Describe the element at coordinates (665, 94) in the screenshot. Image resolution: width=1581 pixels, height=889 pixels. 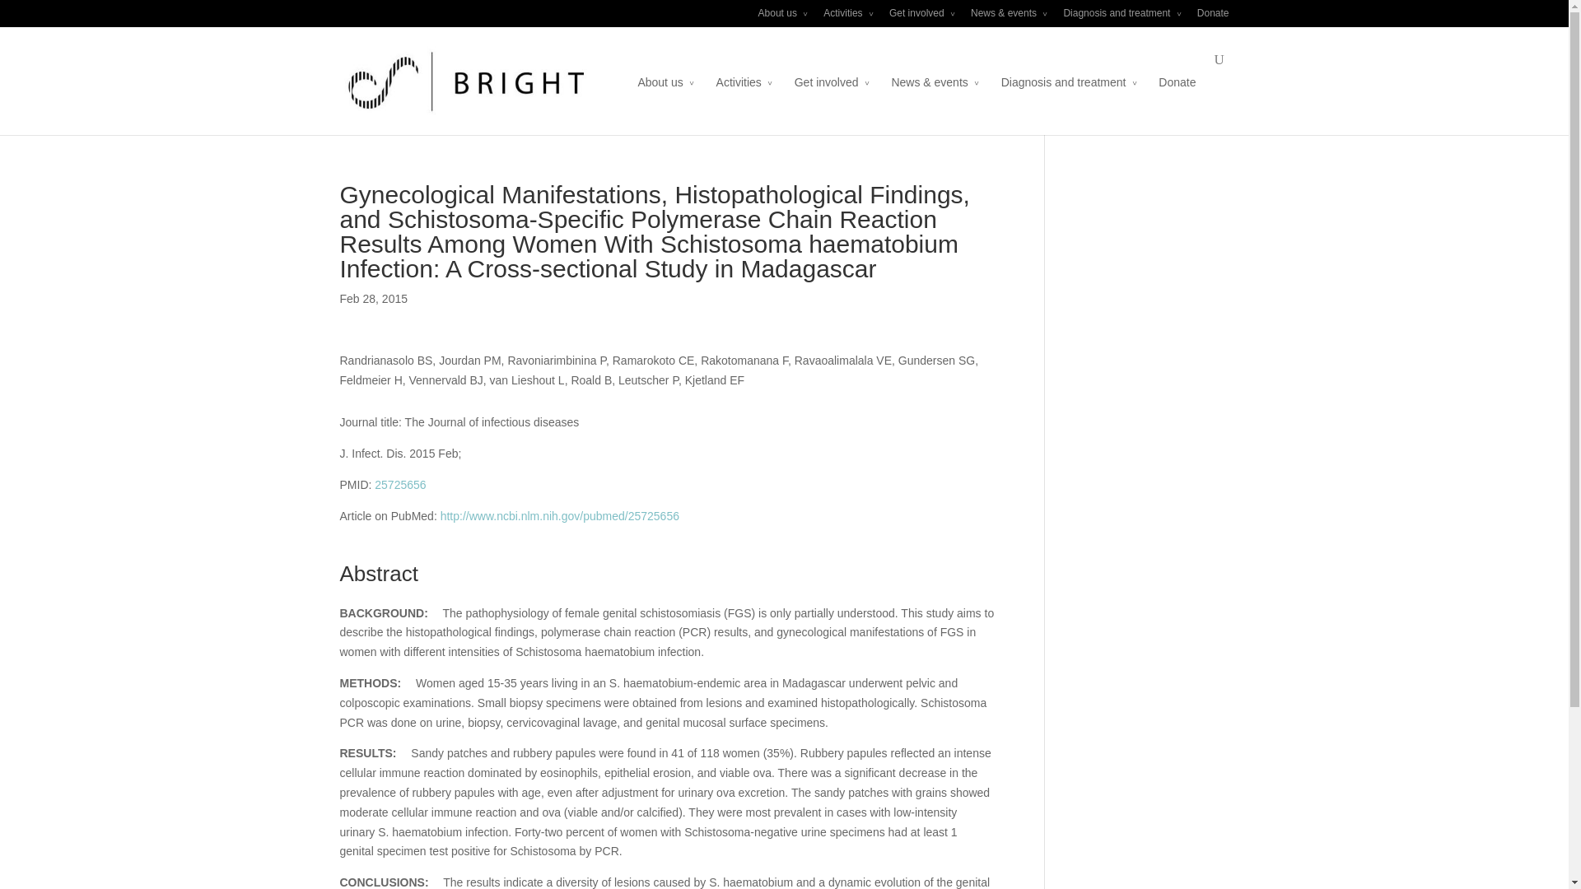
I see `About us` at that location.